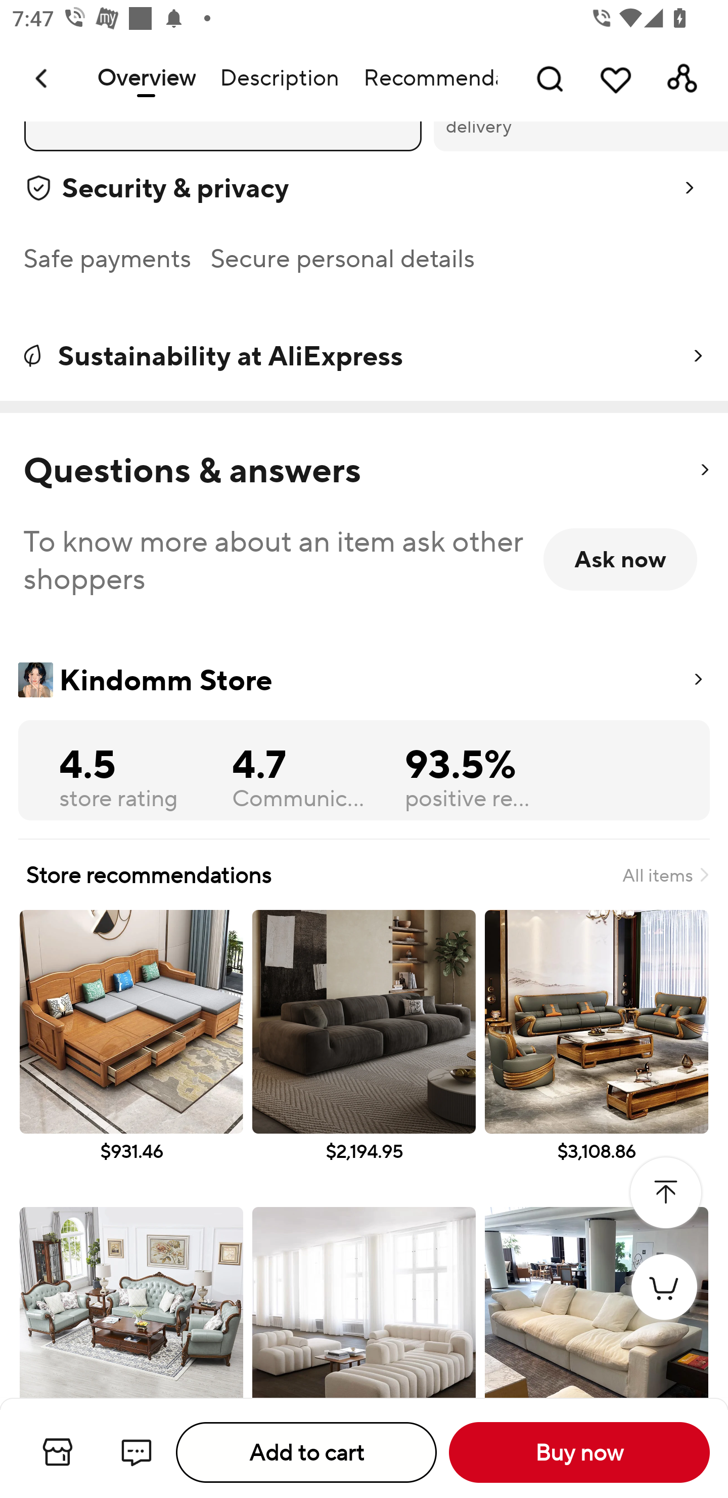  What do you see at coordinates (364, 356) in the screenshot?
I see `Sustainability at AliExpress ` at bounding box center [364, 356].